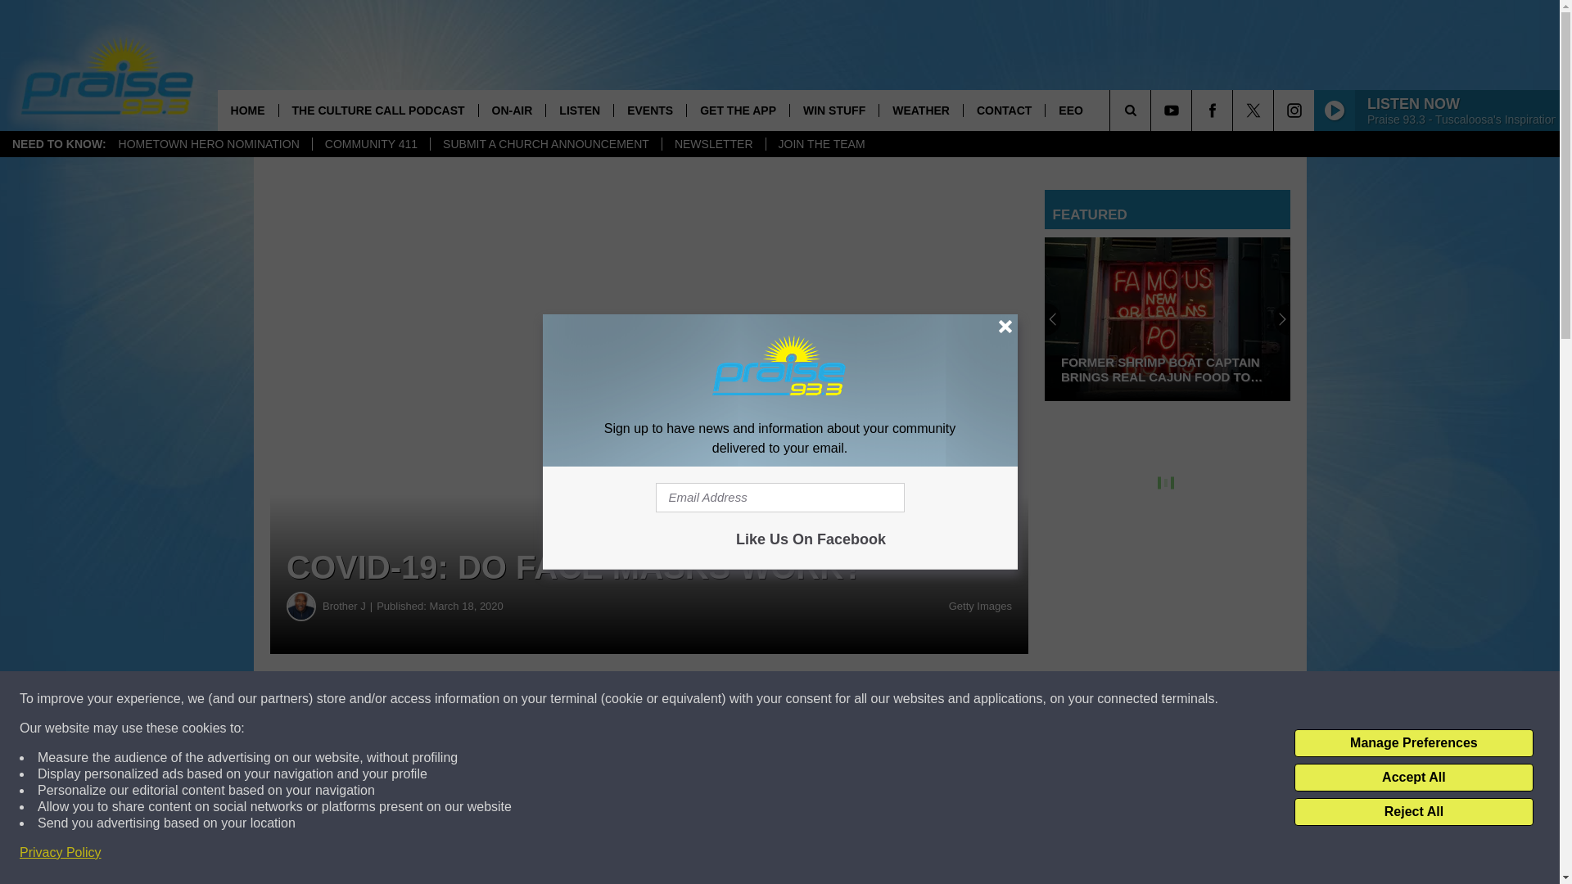  Describe the element at coordinates (714, 144) in the screenshot. I see `NEWSLETTER` at that location.